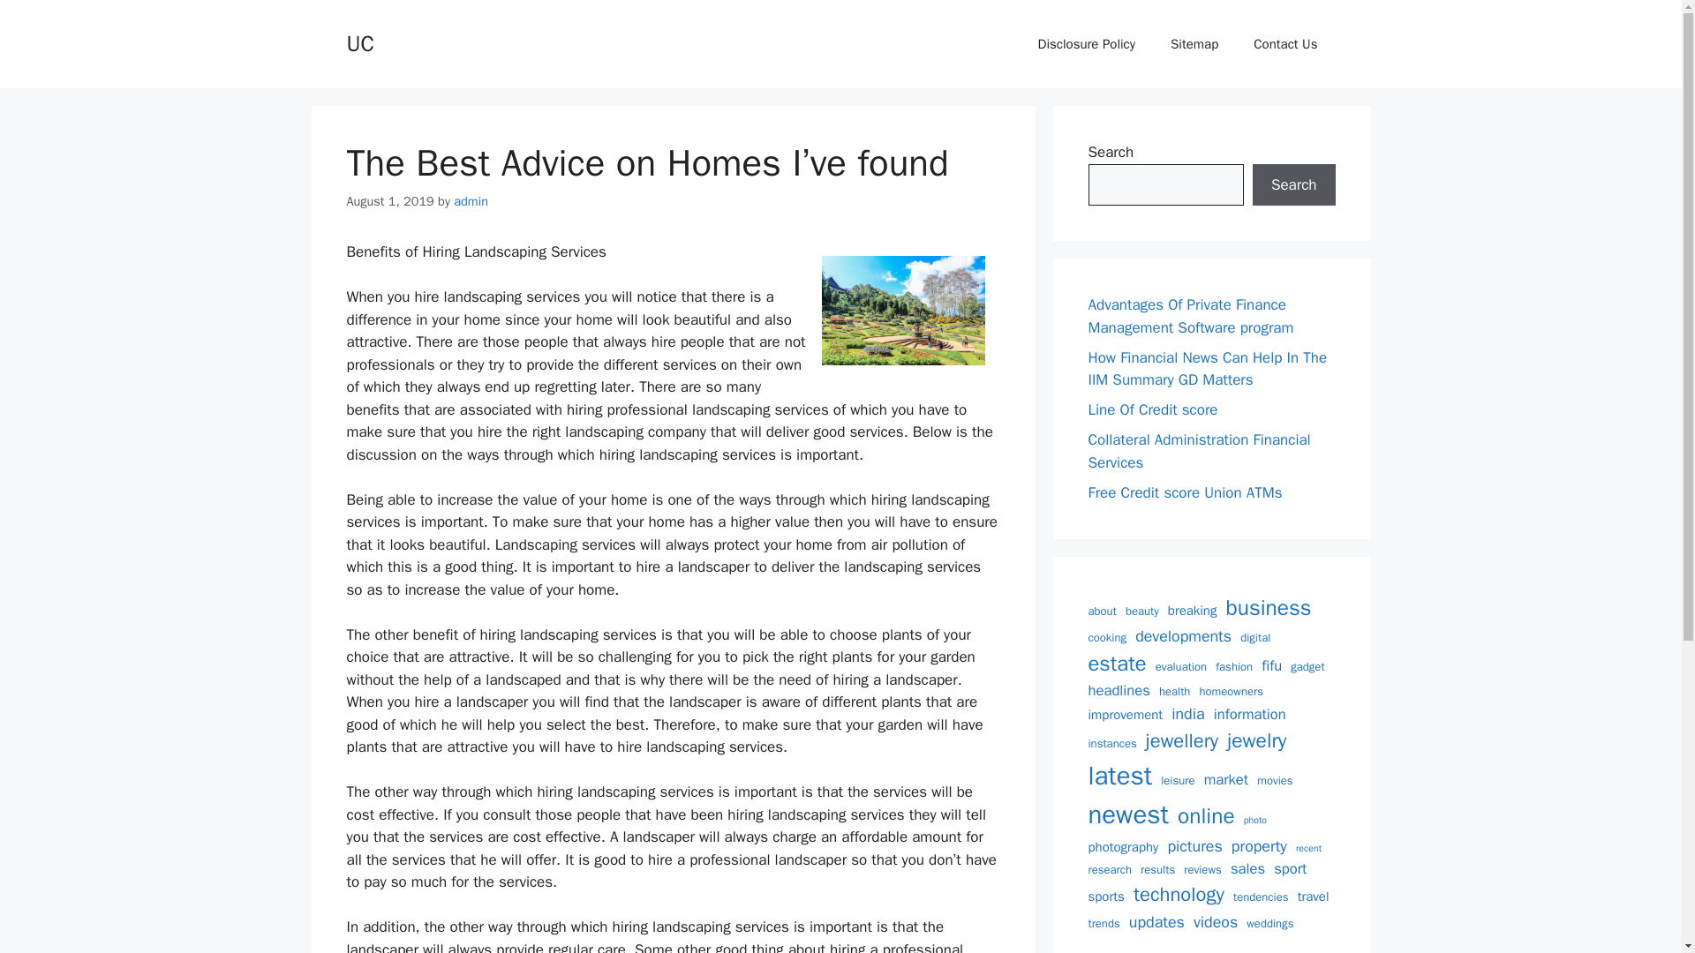  What do you see at coordinates (1102, 611) in the screenshot?
I see `about` at bounding box center [1102, 611].